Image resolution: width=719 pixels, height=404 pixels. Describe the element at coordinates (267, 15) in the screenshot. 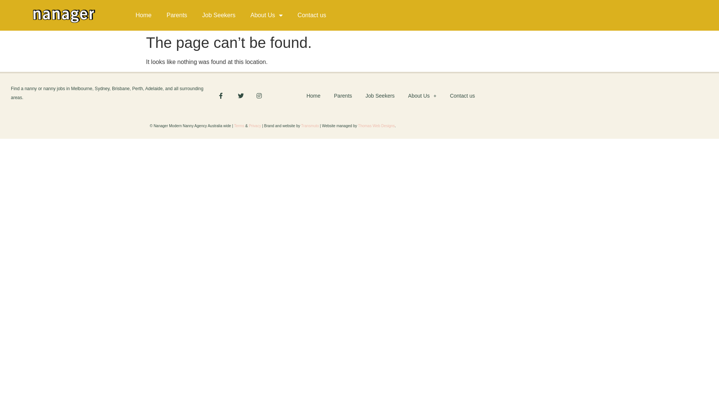

I see `About Us` at that location.